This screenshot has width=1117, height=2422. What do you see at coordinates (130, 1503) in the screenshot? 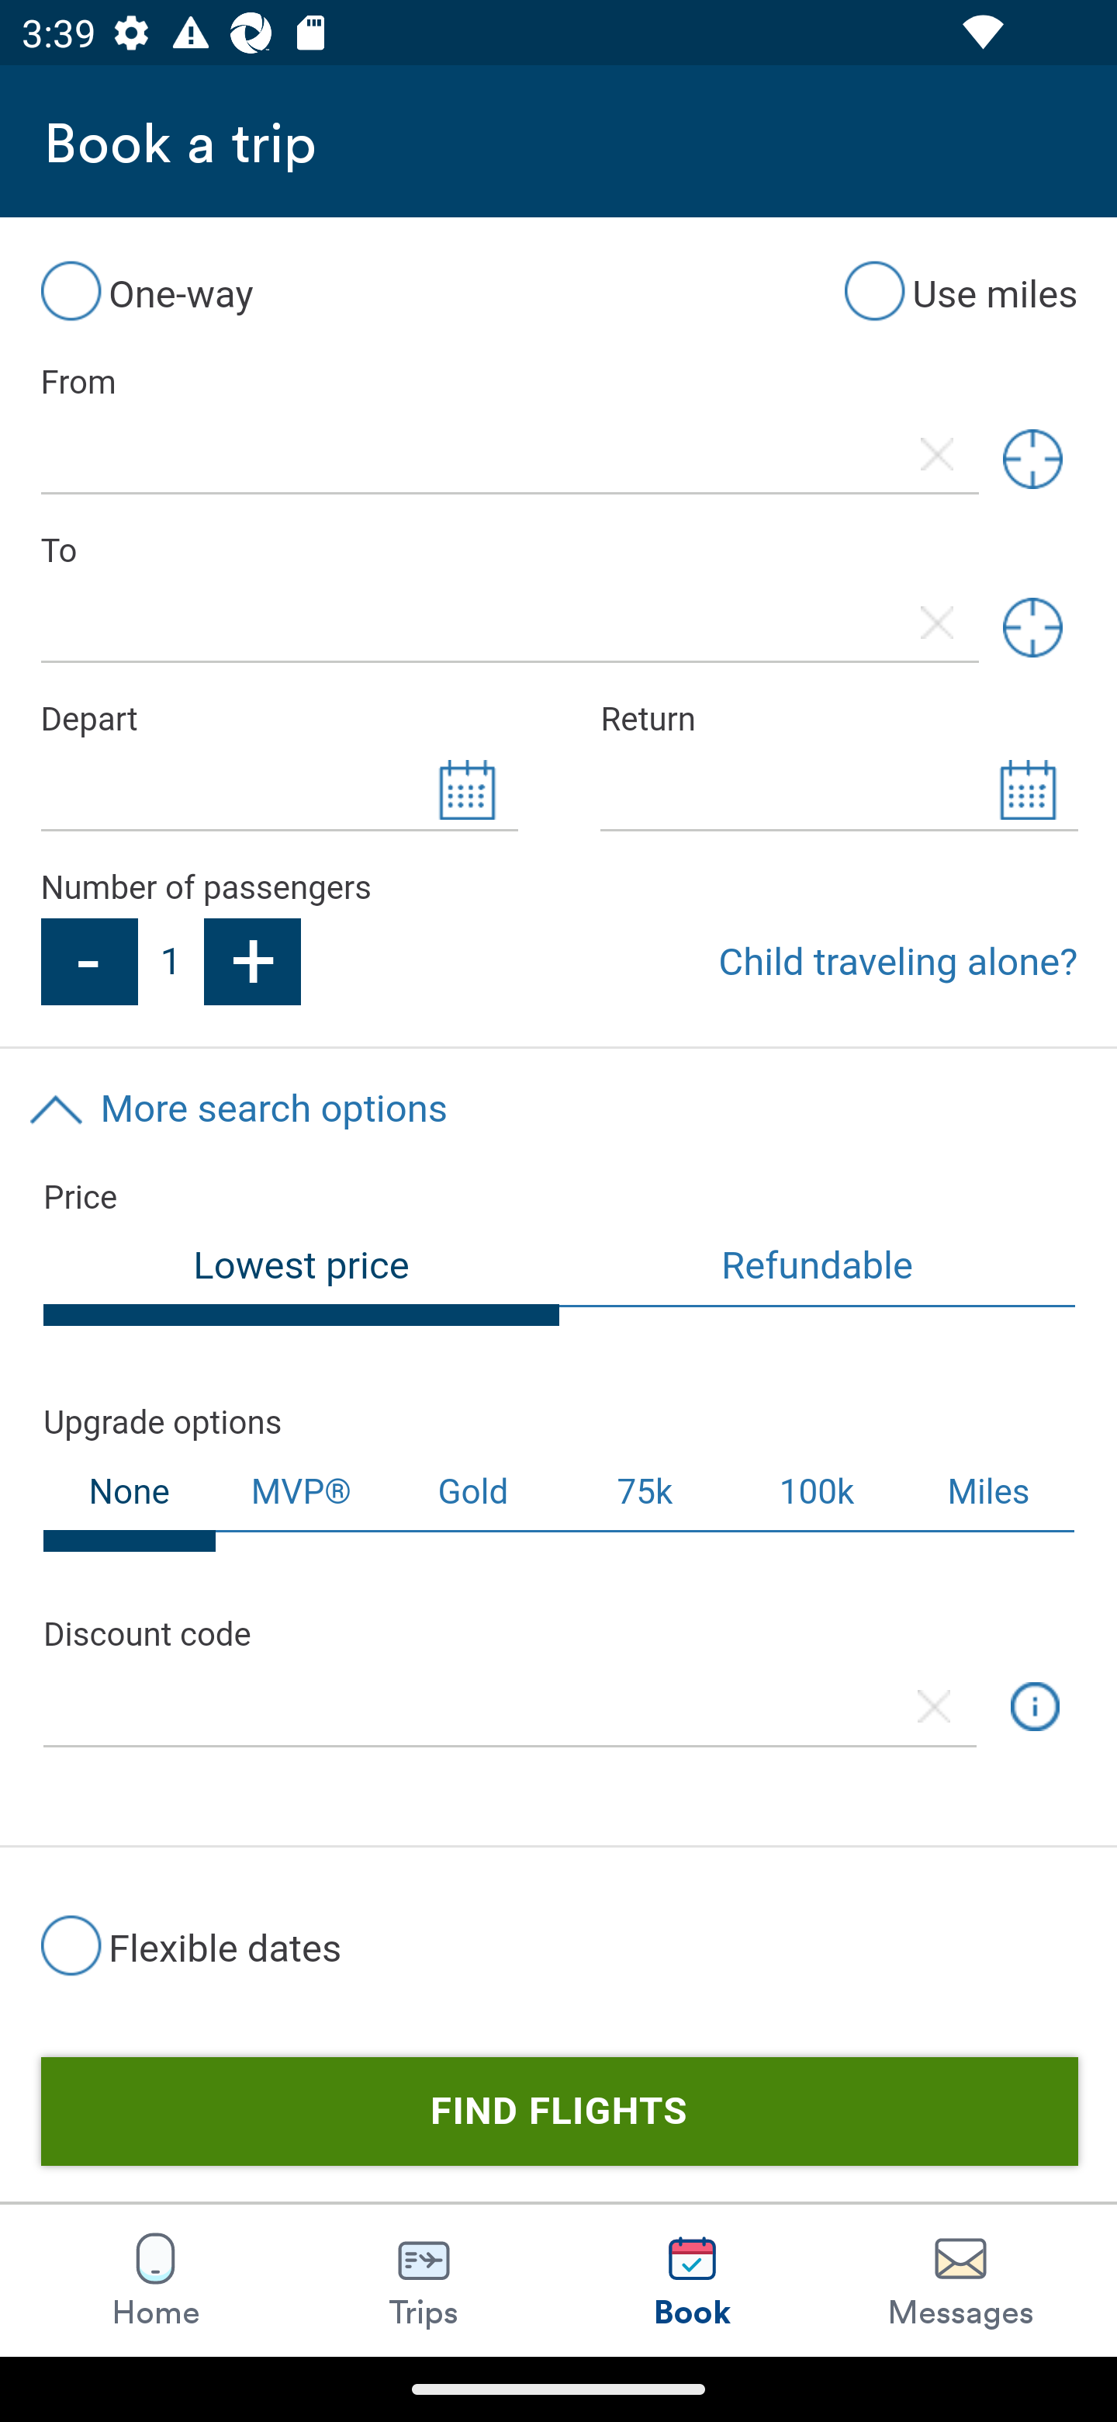
I see `None` at bounding box center [130, 1503].